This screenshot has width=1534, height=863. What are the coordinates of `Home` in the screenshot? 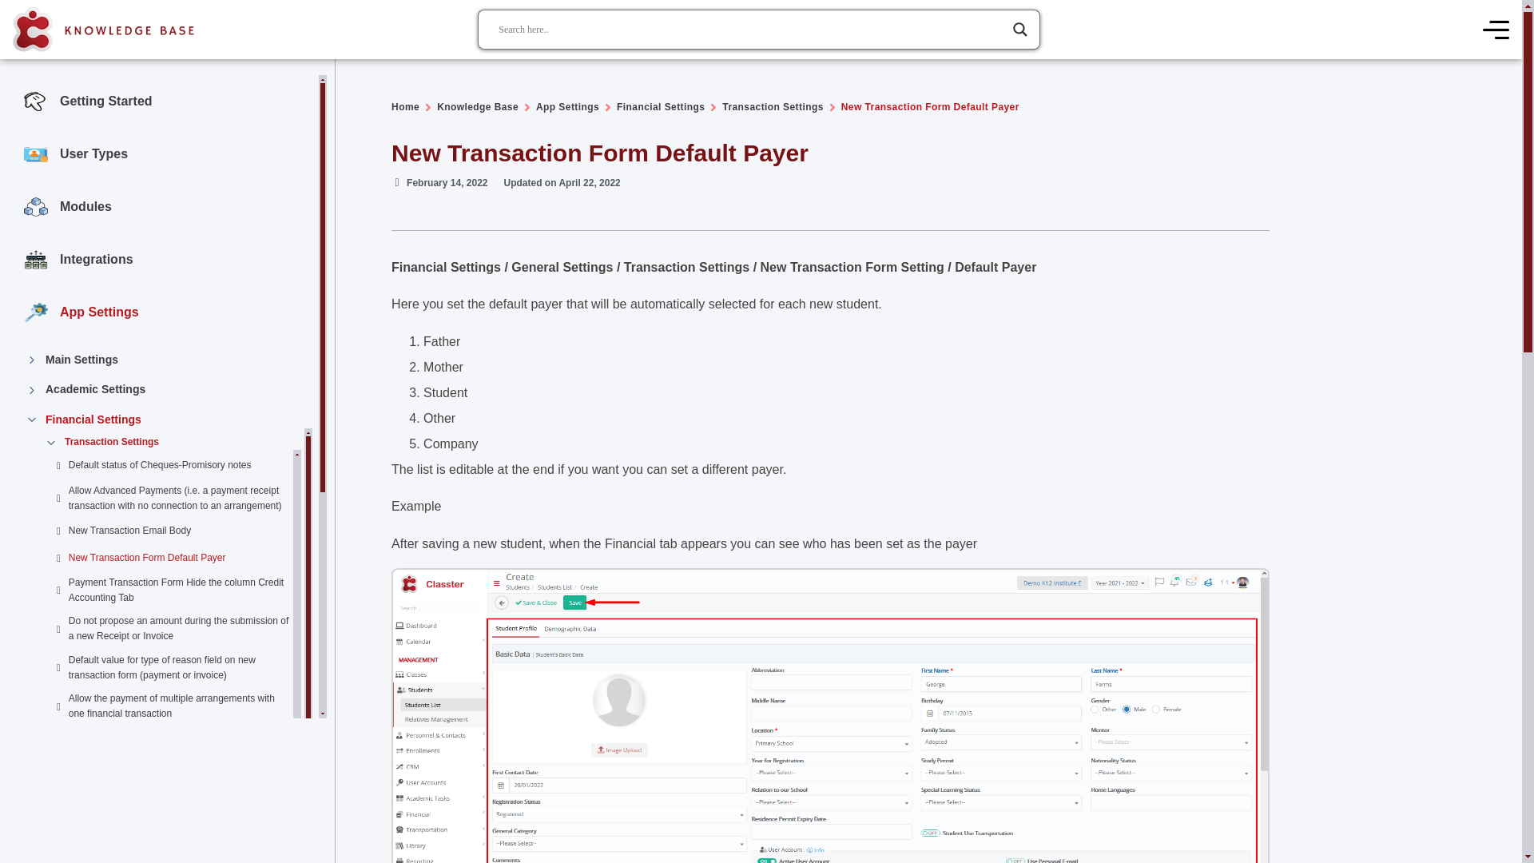 It's located at (404, 107).